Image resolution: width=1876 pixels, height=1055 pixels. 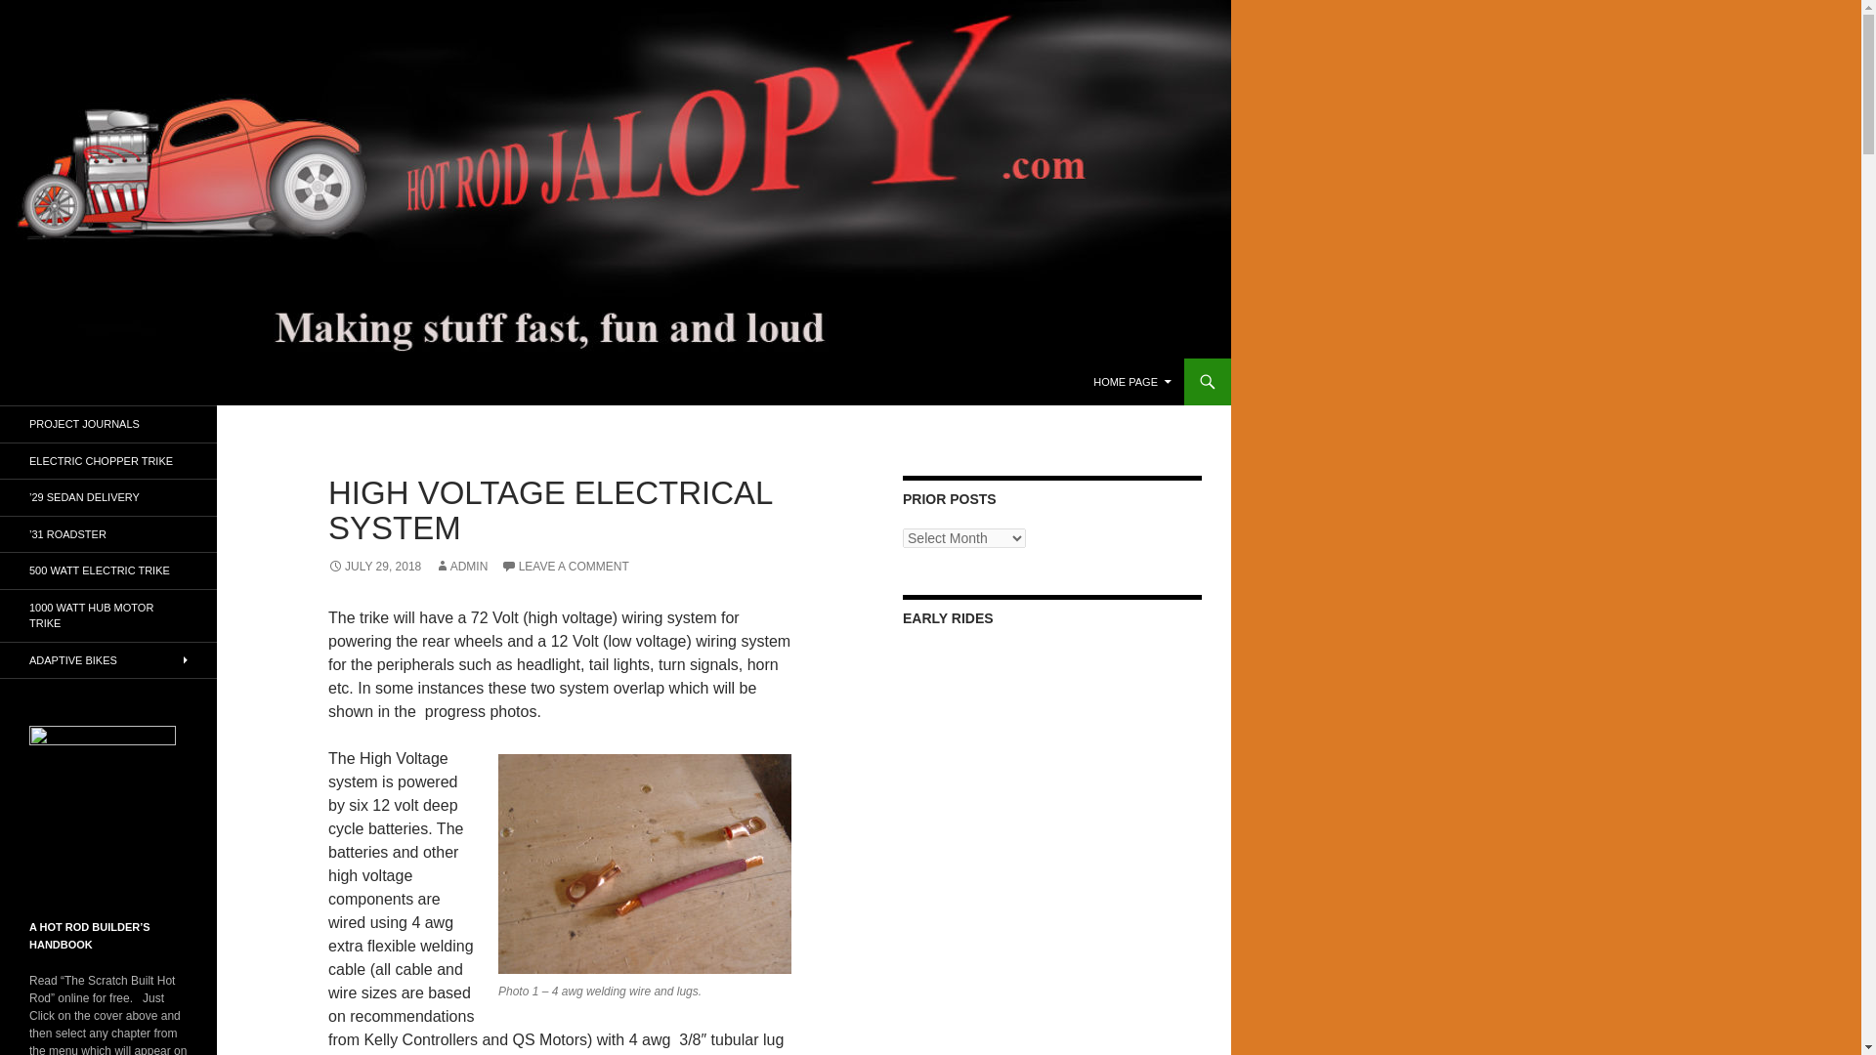 I want to click on Hot Rod Jalopy Builder, so click(x=126, y=381).